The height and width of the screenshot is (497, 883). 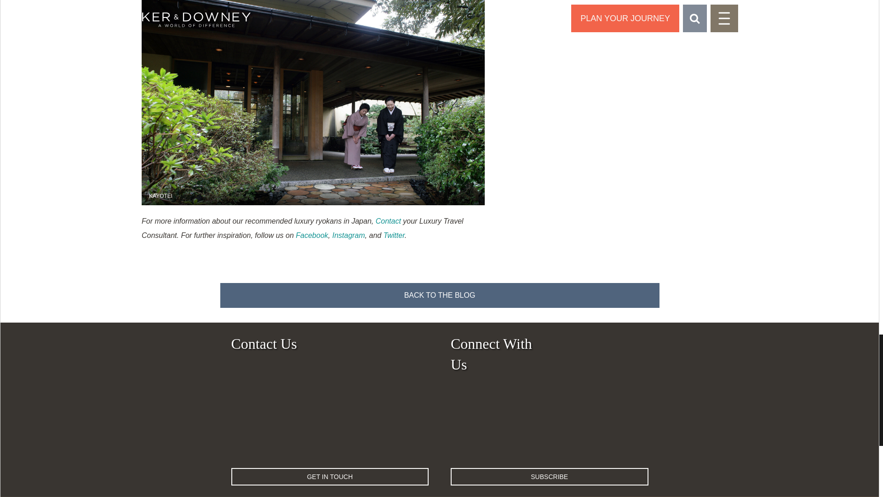 I want to click on Blog, so click(x=439, y=295).